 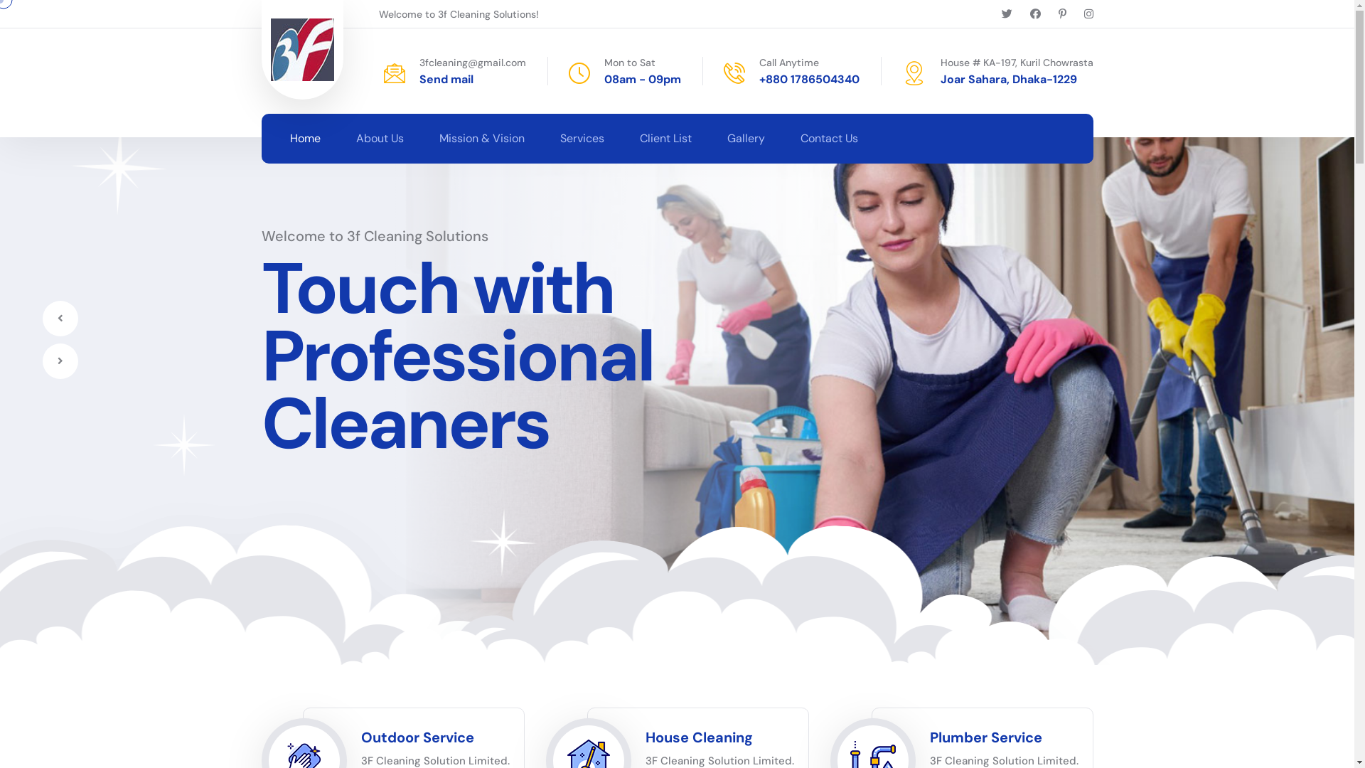 I want to click on Outdoor Service, so click(x=418, y=737).